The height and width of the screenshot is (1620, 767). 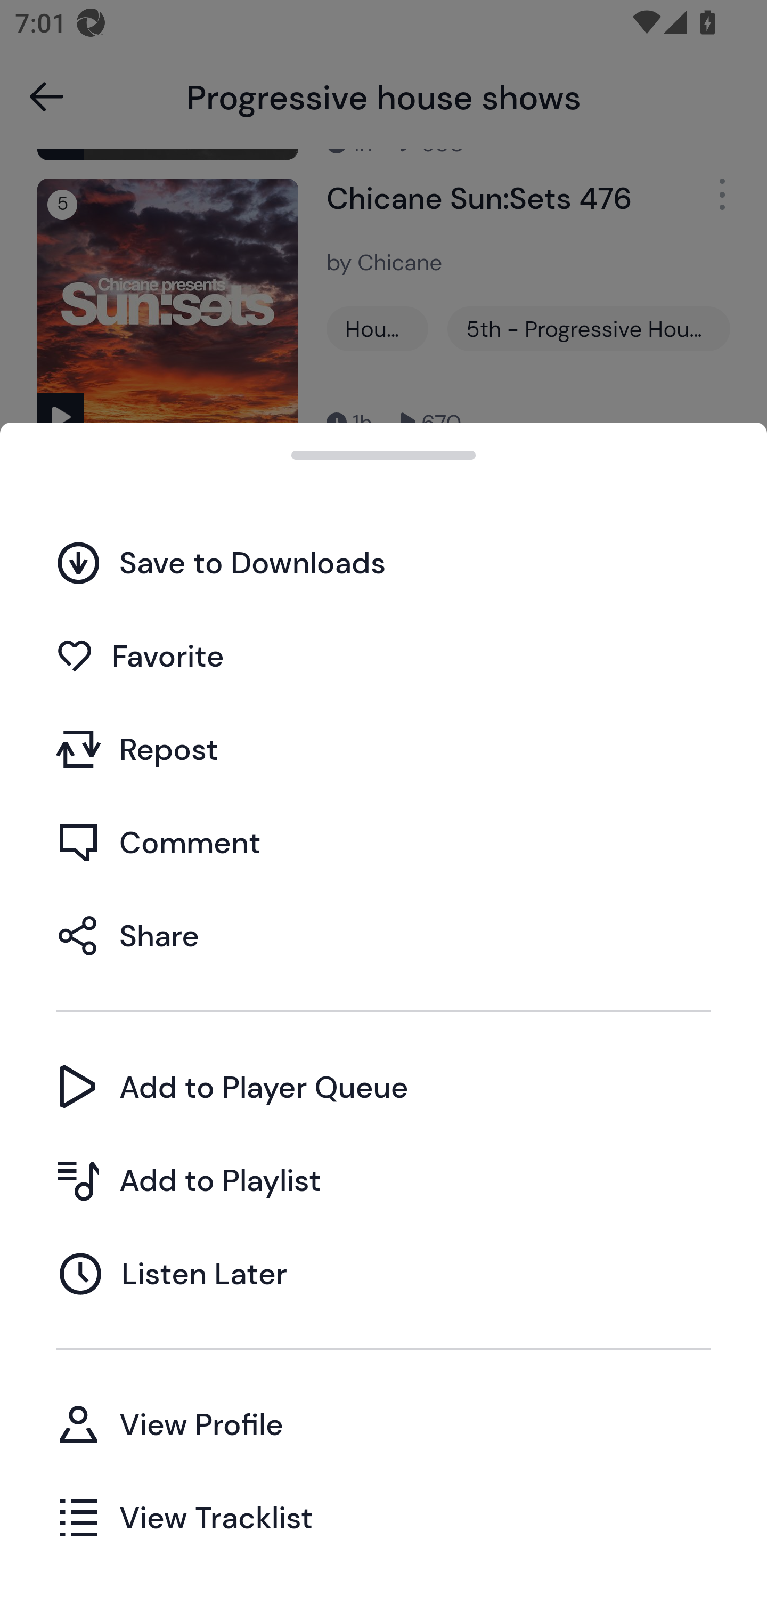 I want to click on Add to Player Queue, so click(x=383, y=1087).